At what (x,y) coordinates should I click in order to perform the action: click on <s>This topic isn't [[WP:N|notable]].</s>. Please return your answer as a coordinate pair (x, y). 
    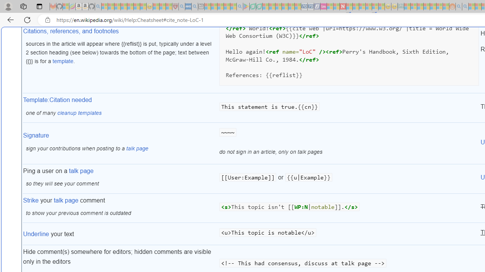
    Looking at the image, I should click on (349, 209).